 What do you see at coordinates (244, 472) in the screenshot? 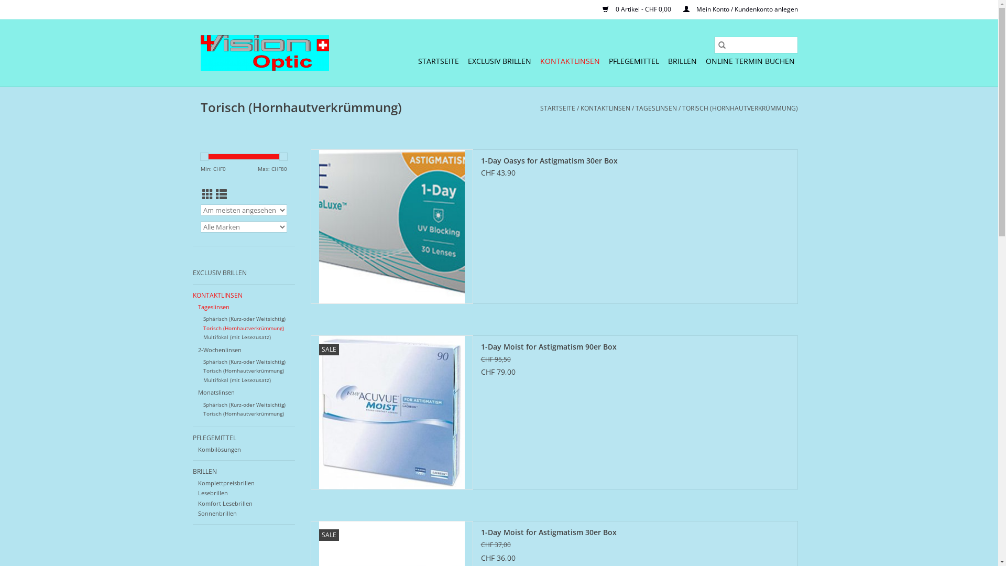
I see `BRILLEN` at bounding box center [244, 472].